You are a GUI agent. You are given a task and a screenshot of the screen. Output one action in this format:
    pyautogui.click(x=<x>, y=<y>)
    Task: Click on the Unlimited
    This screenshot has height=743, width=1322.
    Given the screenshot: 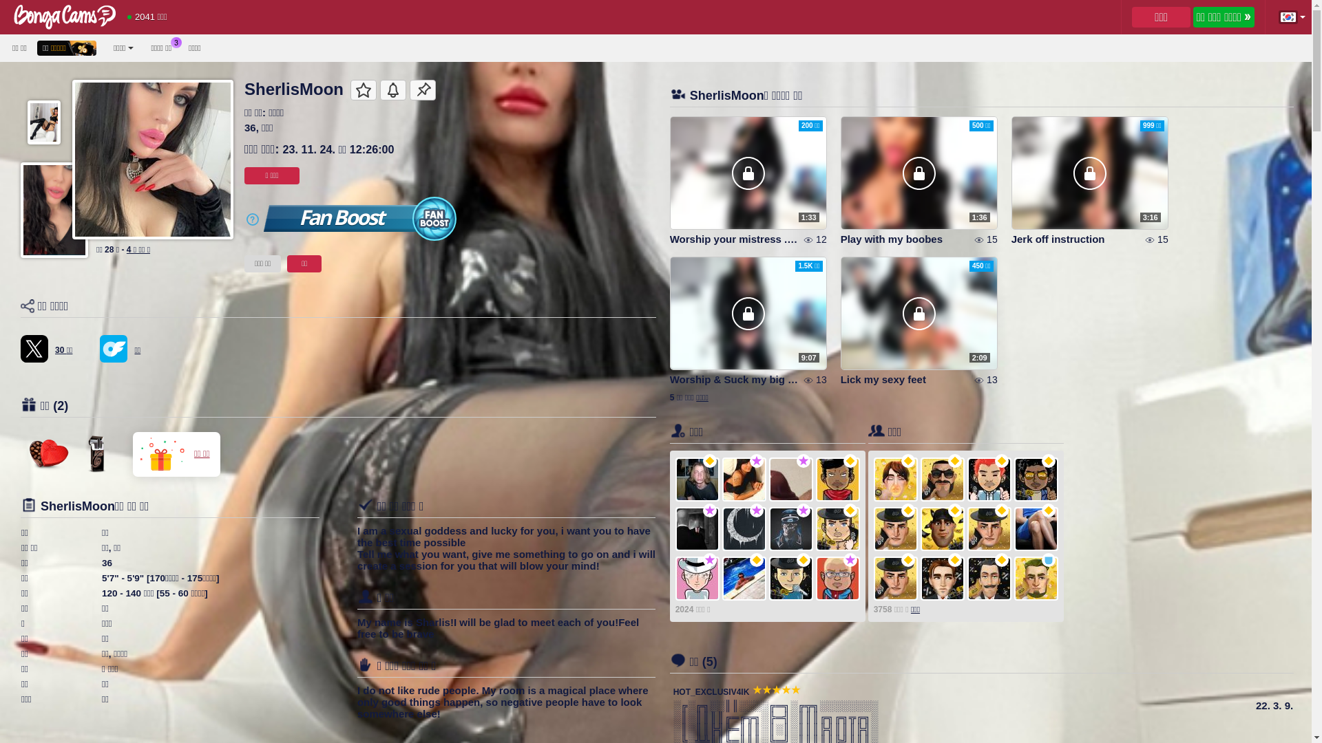 What is the action you would take?
    pyautogui.click(x=850, y=560)
    